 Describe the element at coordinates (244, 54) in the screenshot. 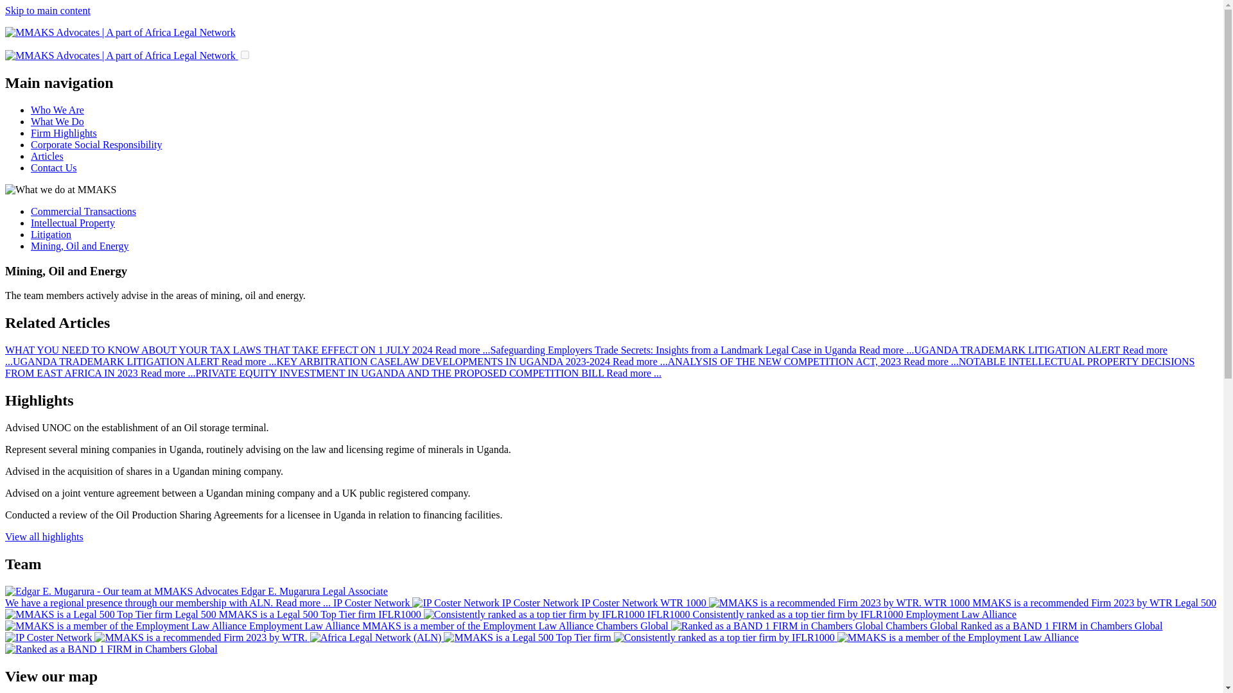

I see `on` at that location.